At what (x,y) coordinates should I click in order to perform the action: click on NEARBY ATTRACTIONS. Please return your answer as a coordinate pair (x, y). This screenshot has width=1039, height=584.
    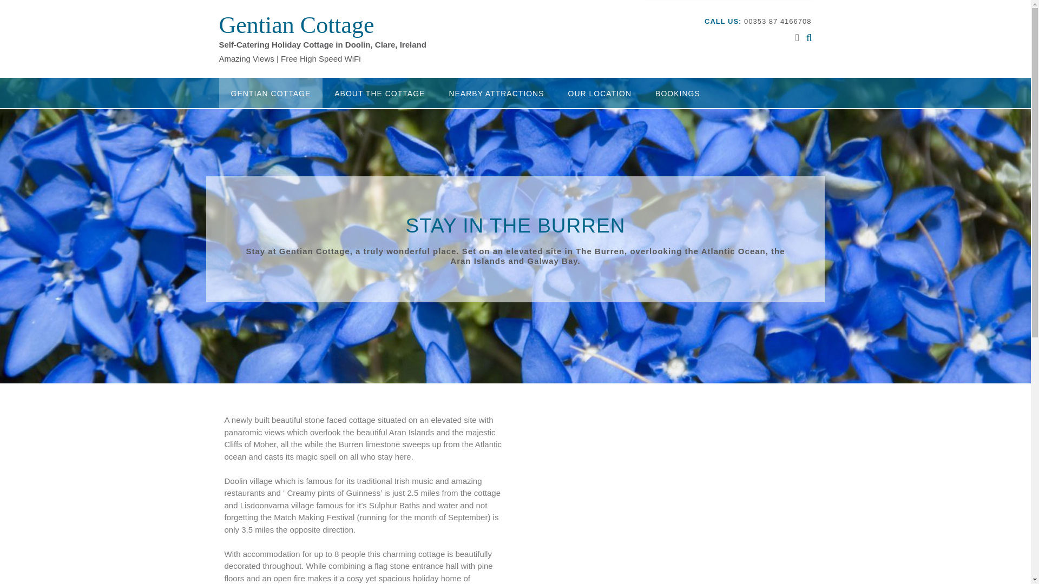
    Looking at the image, I should click on (496, 92).